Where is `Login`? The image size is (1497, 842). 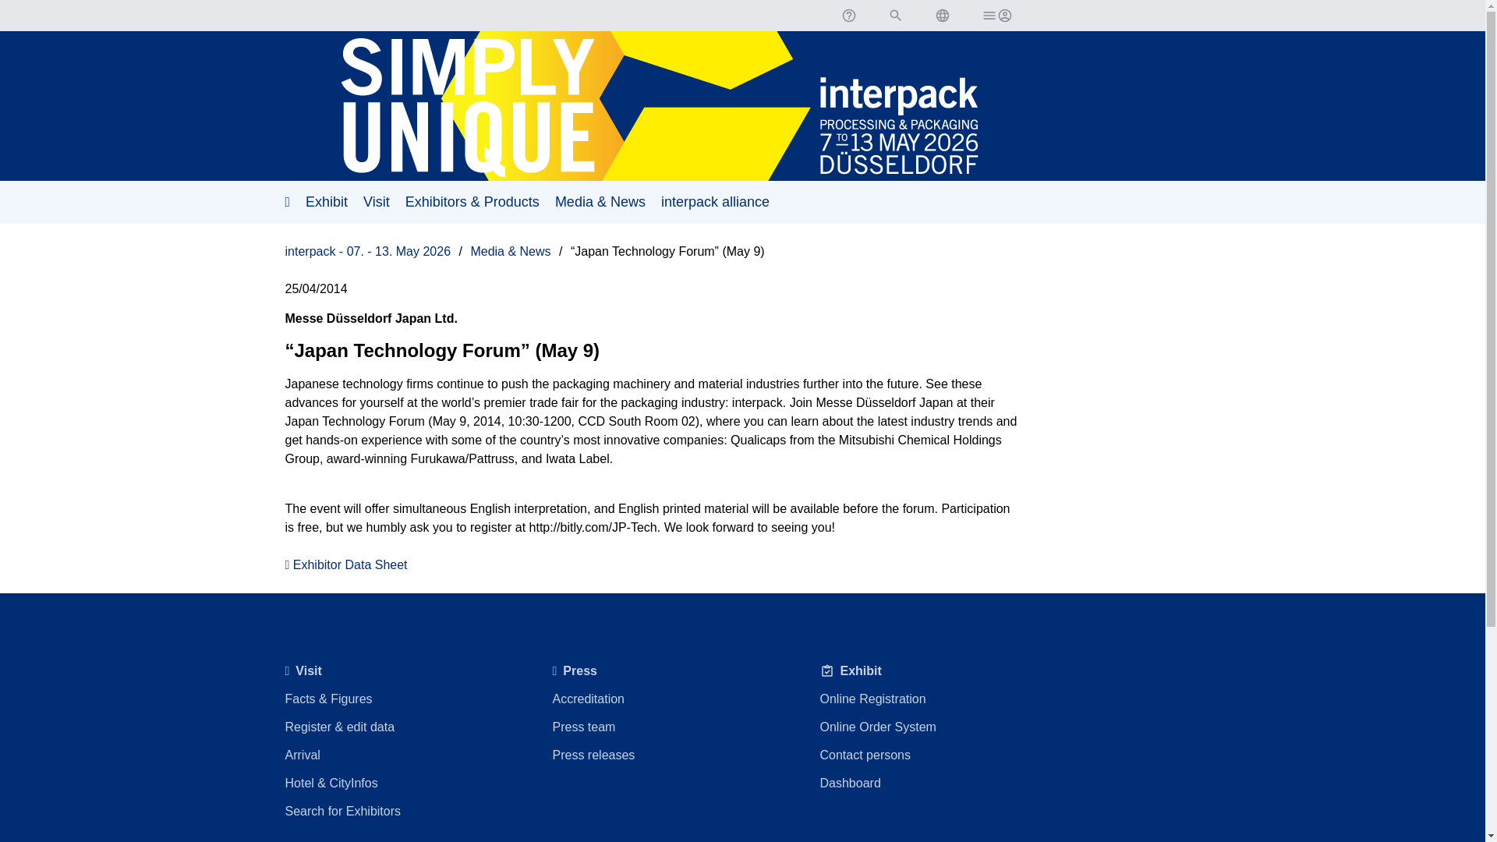 Login is located at coordinates (996, 16).